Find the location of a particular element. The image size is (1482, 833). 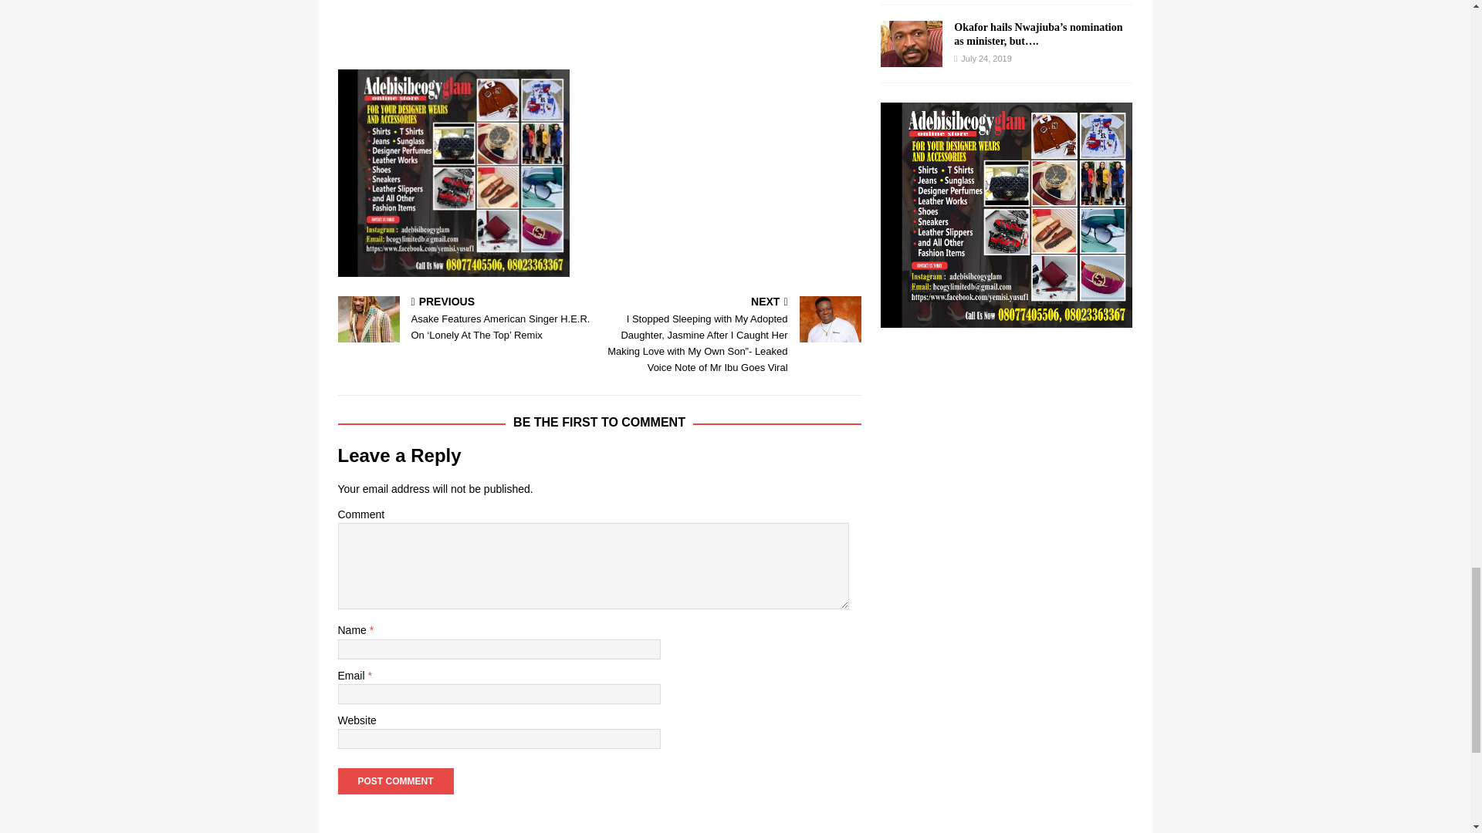

Post Comment is located at coordinates (395, 781).